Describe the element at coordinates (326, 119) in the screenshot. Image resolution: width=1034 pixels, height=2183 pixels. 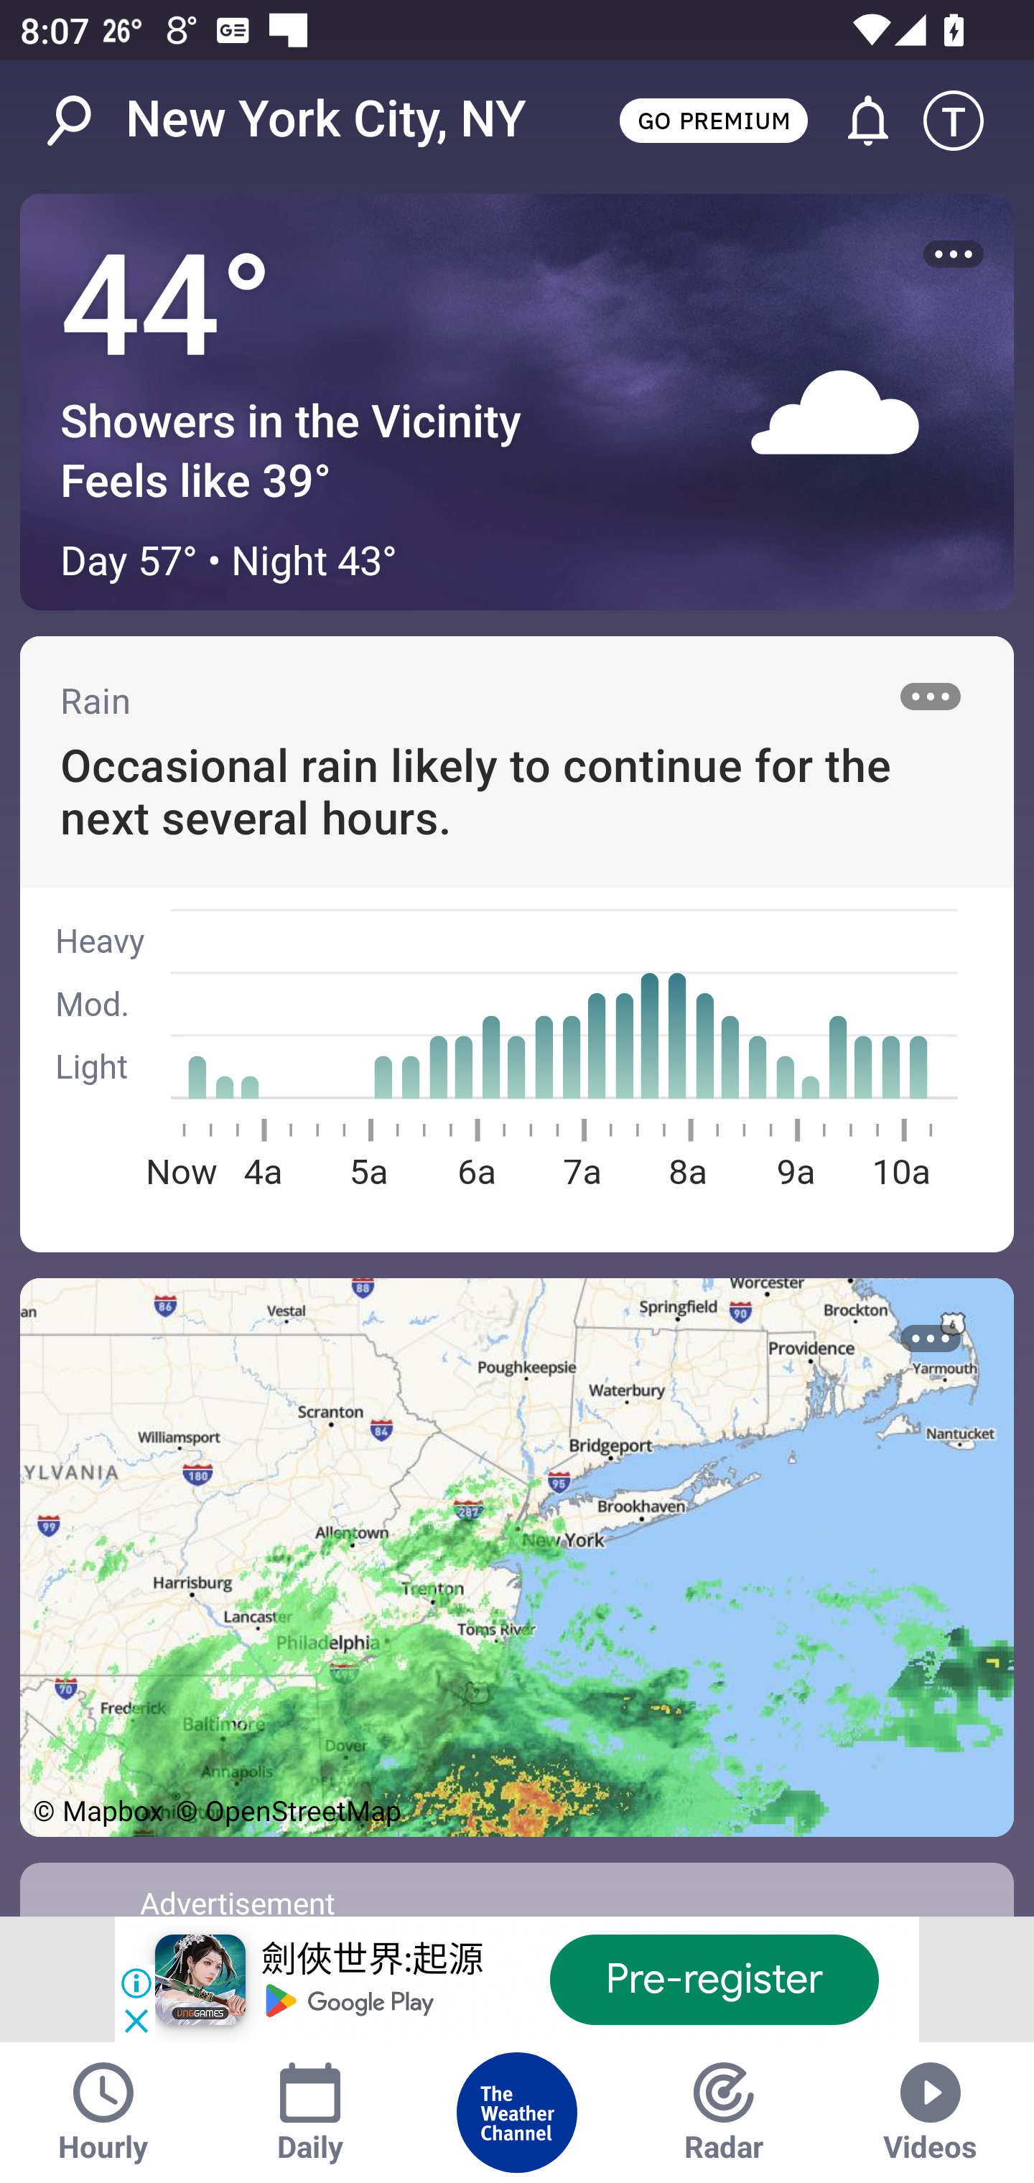
I see `New York City, NY` at that location.